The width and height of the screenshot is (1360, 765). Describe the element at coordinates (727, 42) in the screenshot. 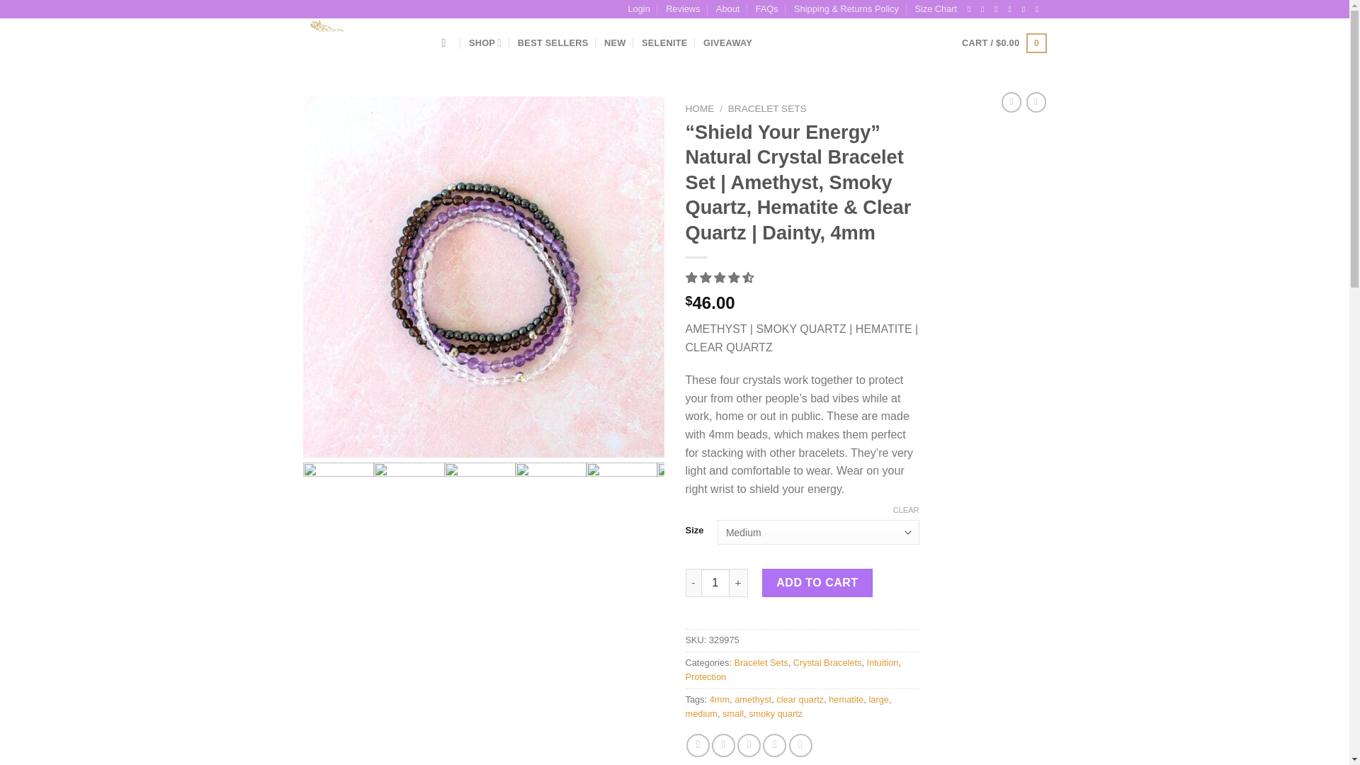

I see `GIVEAWAY` at that location.